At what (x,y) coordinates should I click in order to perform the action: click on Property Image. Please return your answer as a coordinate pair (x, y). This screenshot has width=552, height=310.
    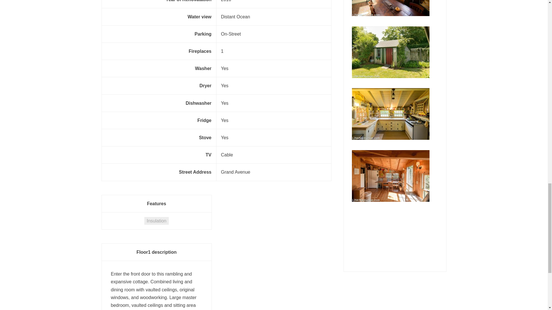
    Looking at the image, I should click on (390, 8).